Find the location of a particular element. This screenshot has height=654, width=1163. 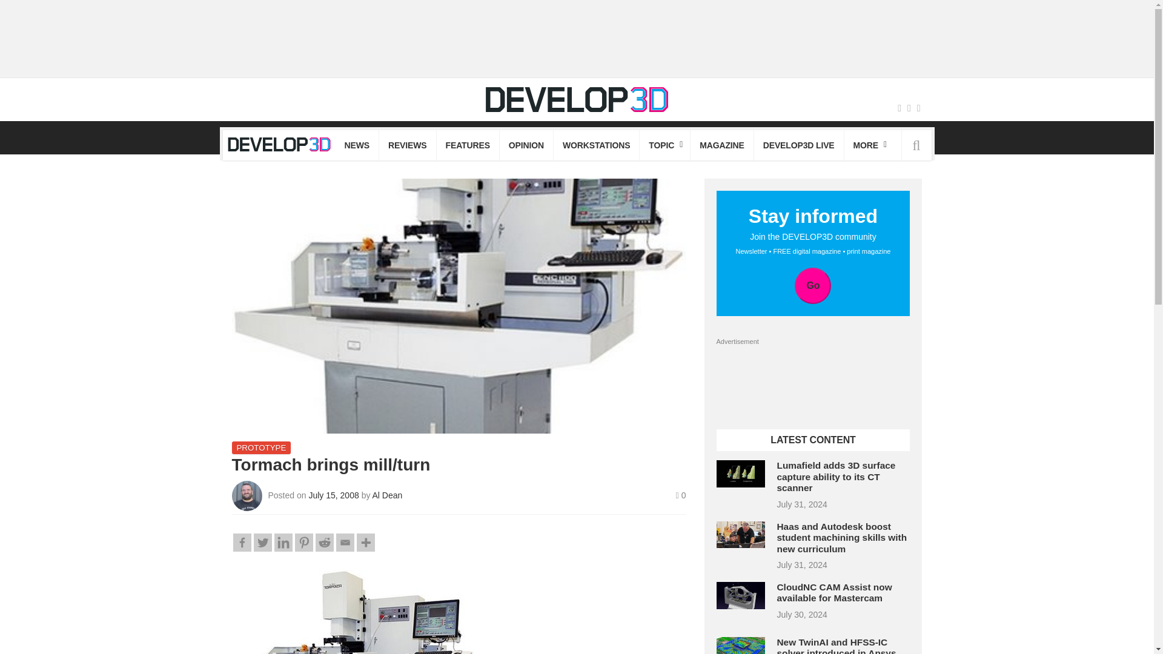

TOPIC is located at coordinates (664, 145).